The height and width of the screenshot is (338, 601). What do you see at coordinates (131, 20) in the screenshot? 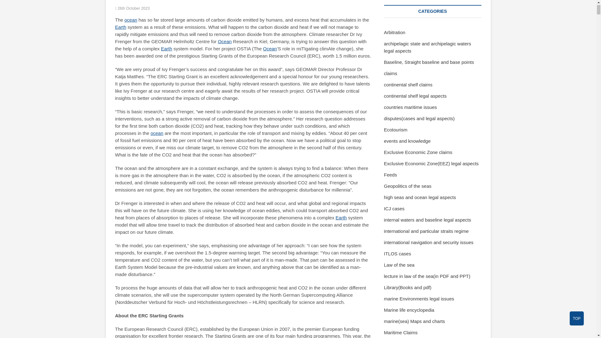
I see `ocean` at bounding box center [131, 20].